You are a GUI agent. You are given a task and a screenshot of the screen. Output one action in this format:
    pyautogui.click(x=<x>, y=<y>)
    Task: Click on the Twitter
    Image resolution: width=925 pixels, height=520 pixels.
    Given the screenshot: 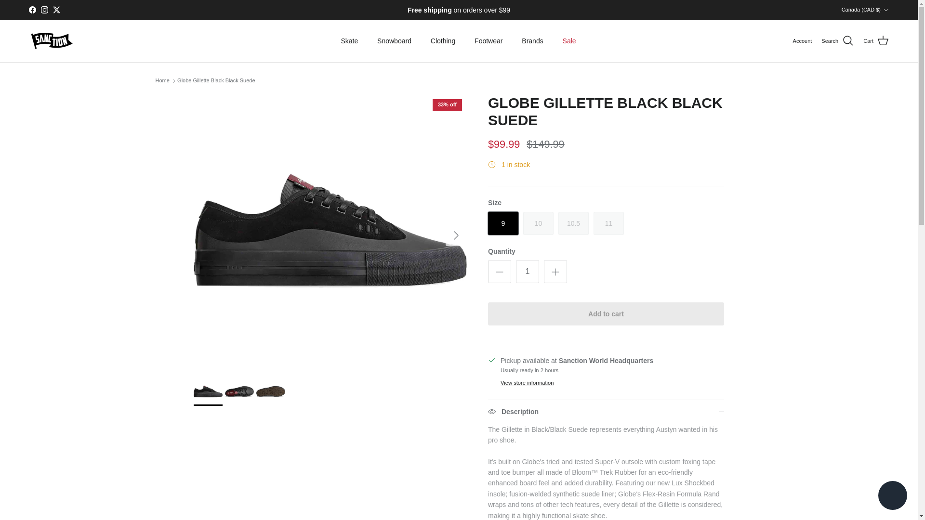 What is the action you would take?
    pyautogui.click(x=56, y=10)
    